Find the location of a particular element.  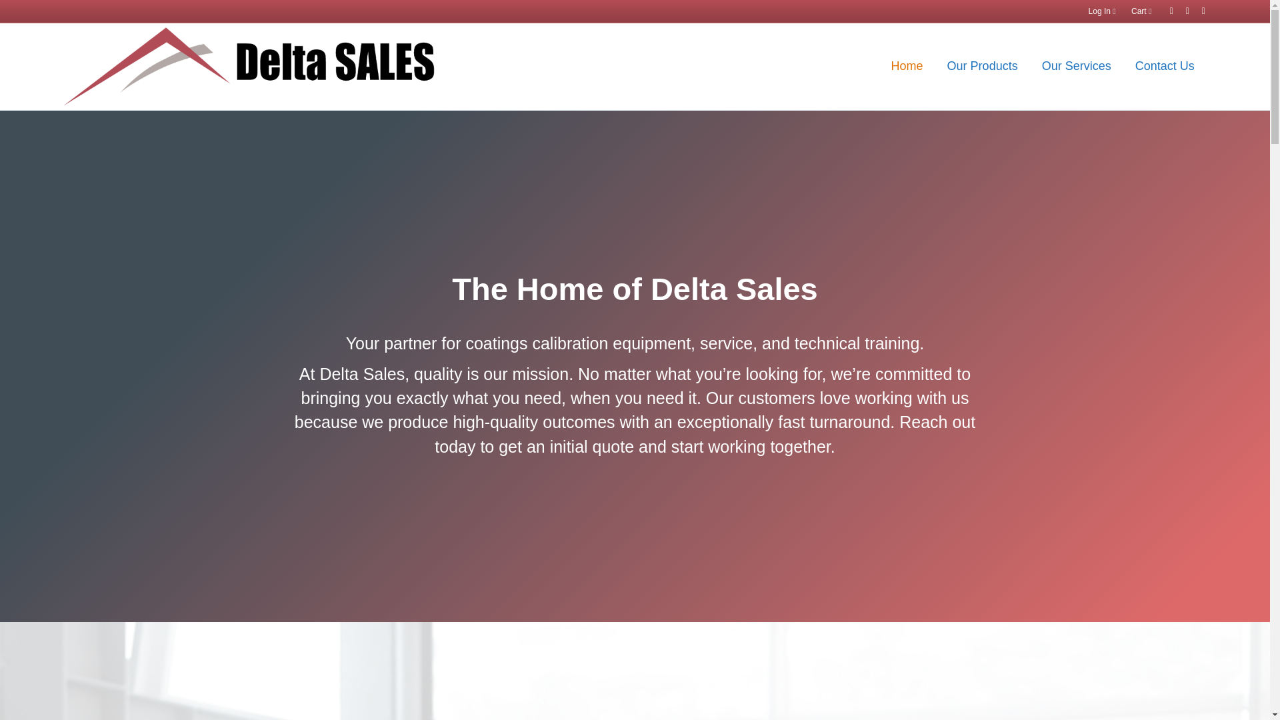

Linkedin is located at coordinates (1181, 10).